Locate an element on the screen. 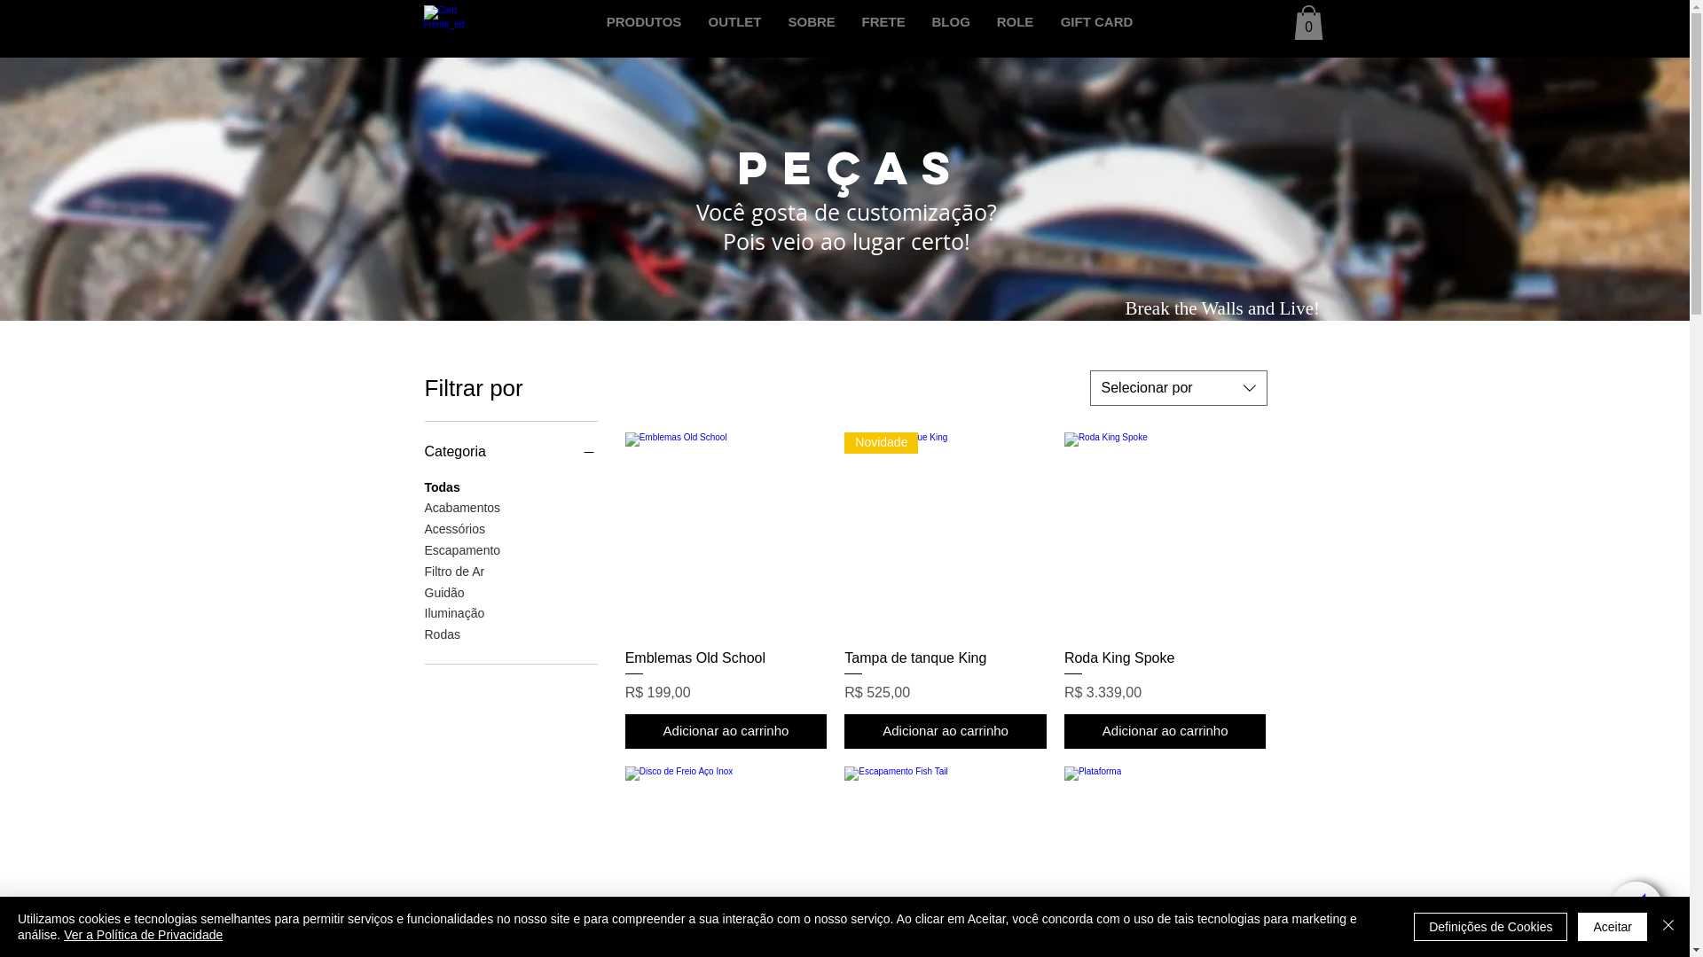 The height and width of the screenshot is (957, 1703). BLOG is located at coordinates (951, 22).